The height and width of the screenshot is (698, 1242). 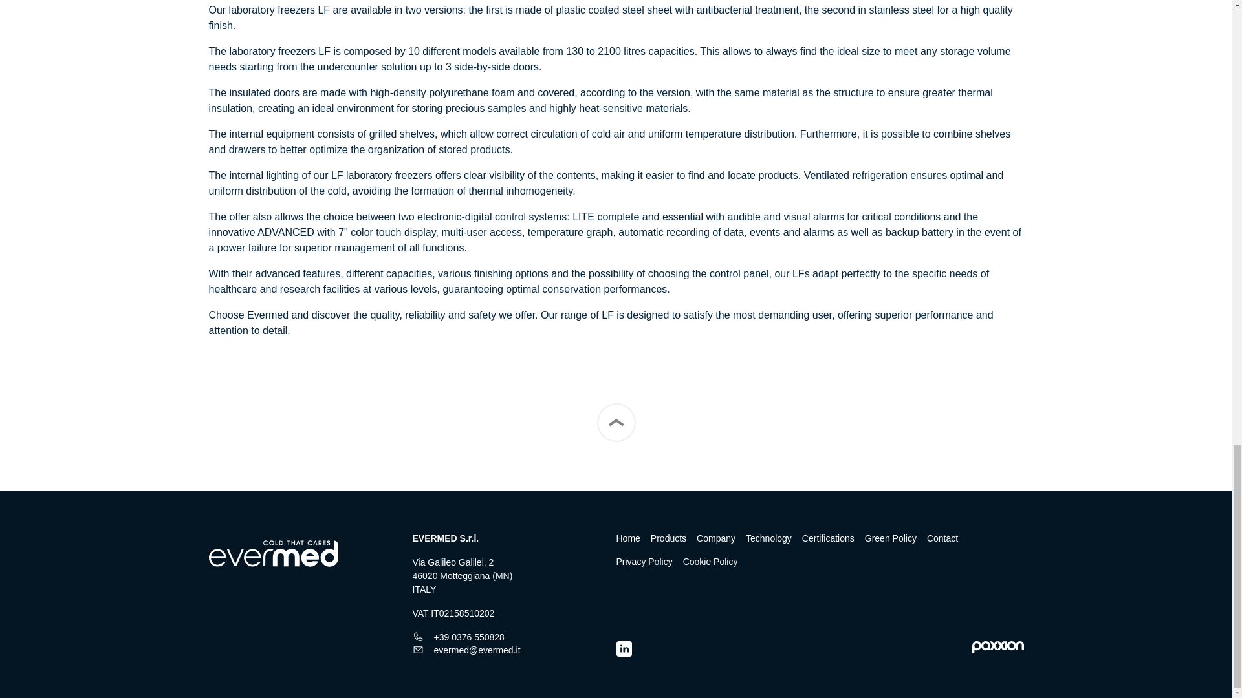 I want to click on Products, so click(x=669, y=538).